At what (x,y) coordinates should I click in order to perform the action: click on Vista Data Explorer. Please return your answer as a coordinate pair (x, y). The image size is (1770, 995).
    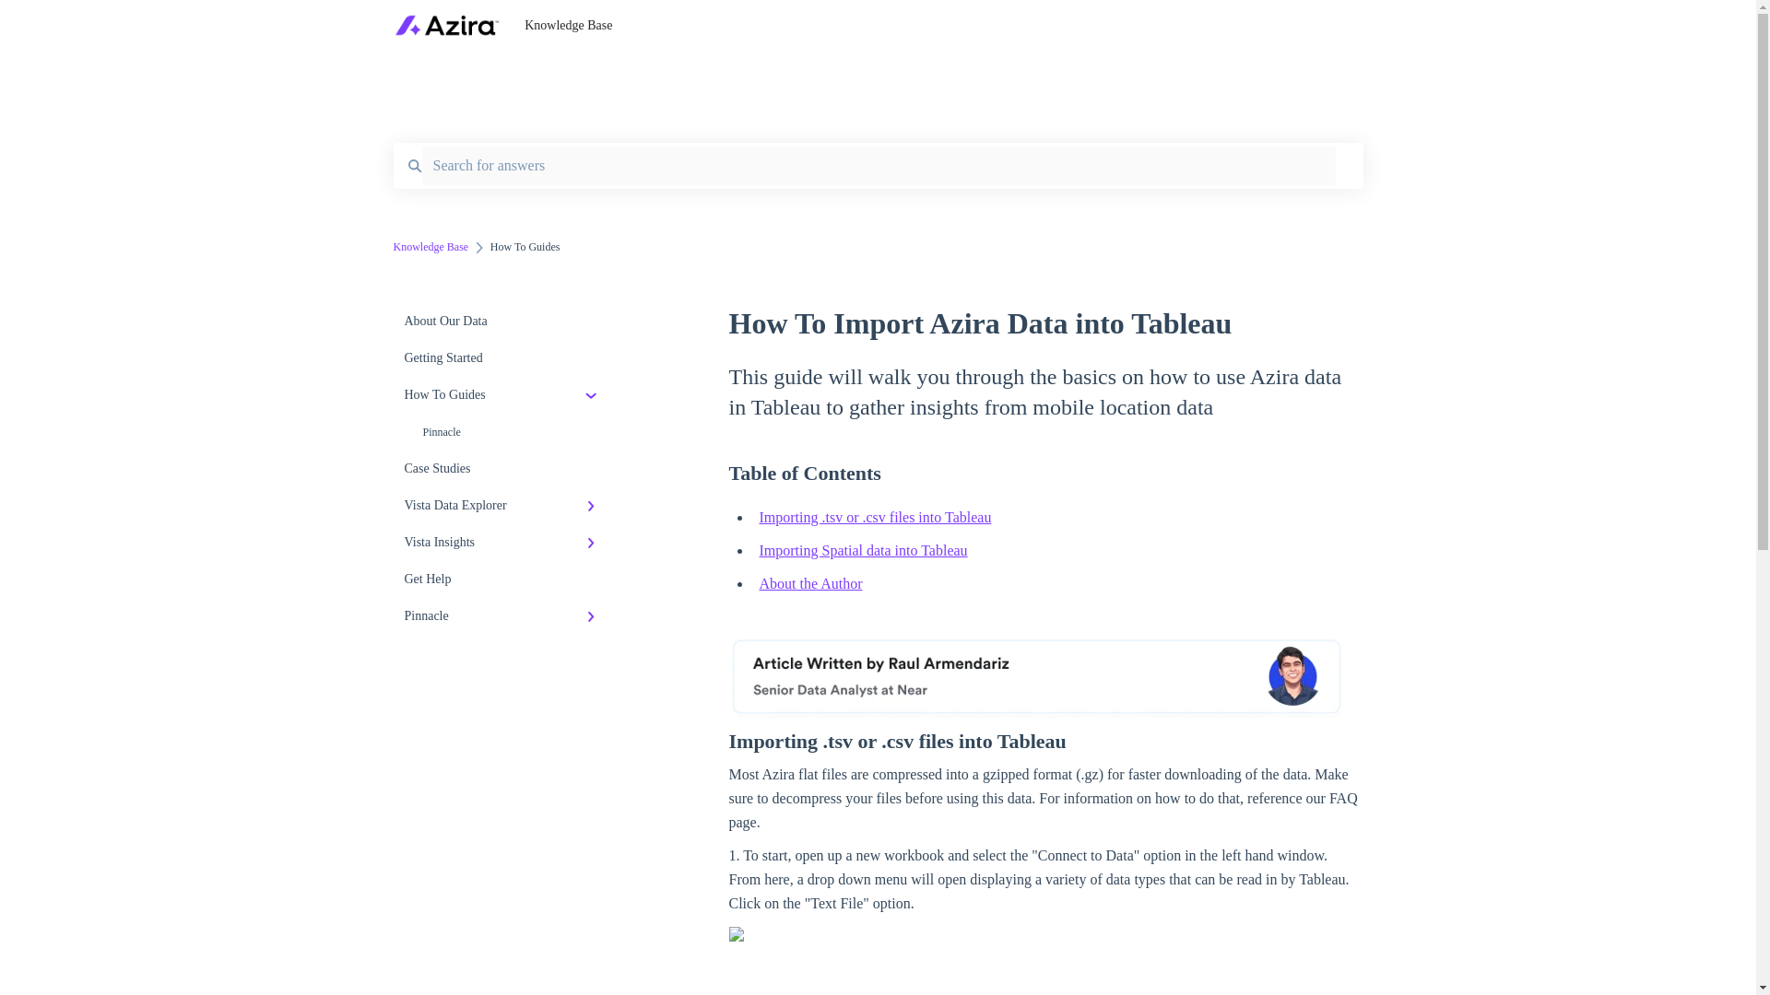
    Looking at the image, I should click on (503, 506).